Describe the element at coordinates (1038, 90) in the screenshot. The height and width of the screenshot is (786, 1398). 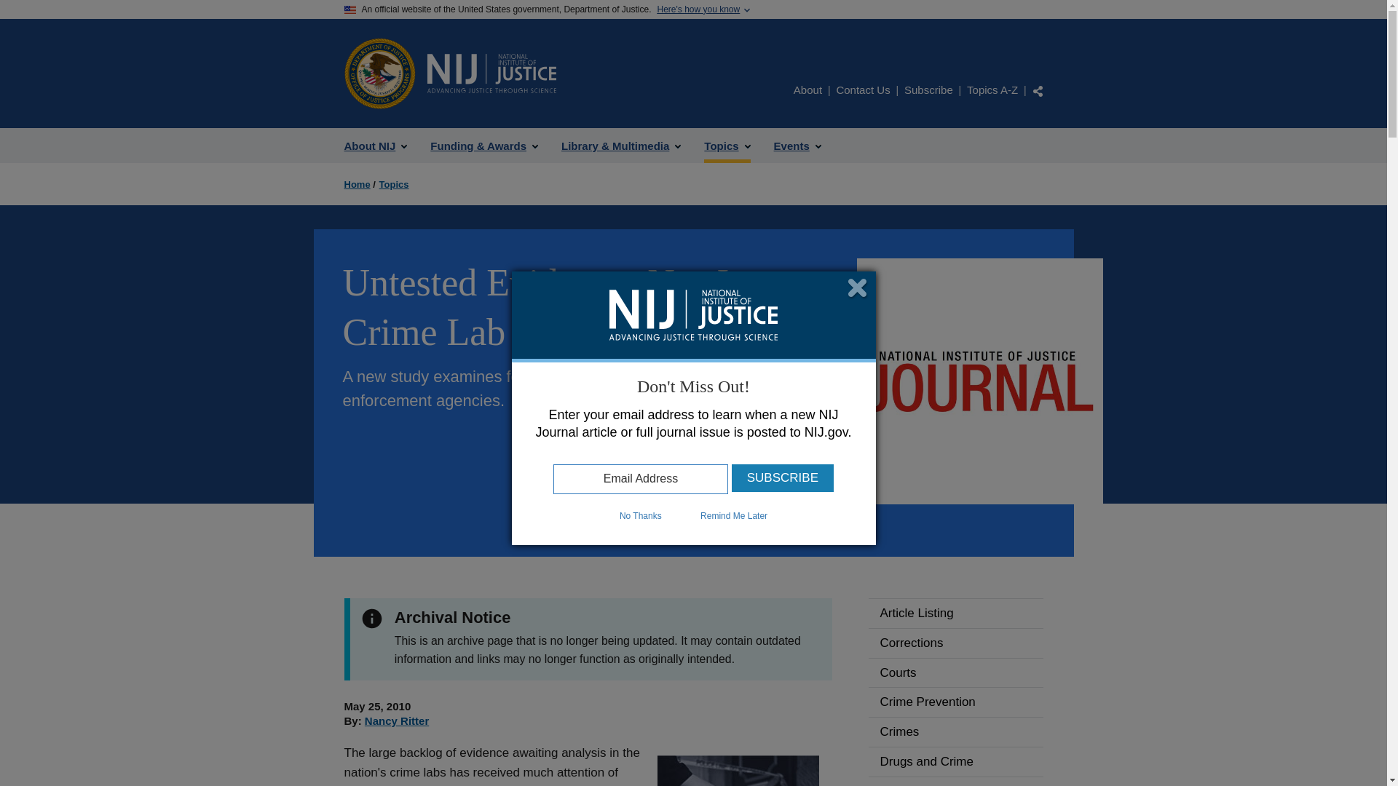
I see `Choose a social sharing platform` at that location.